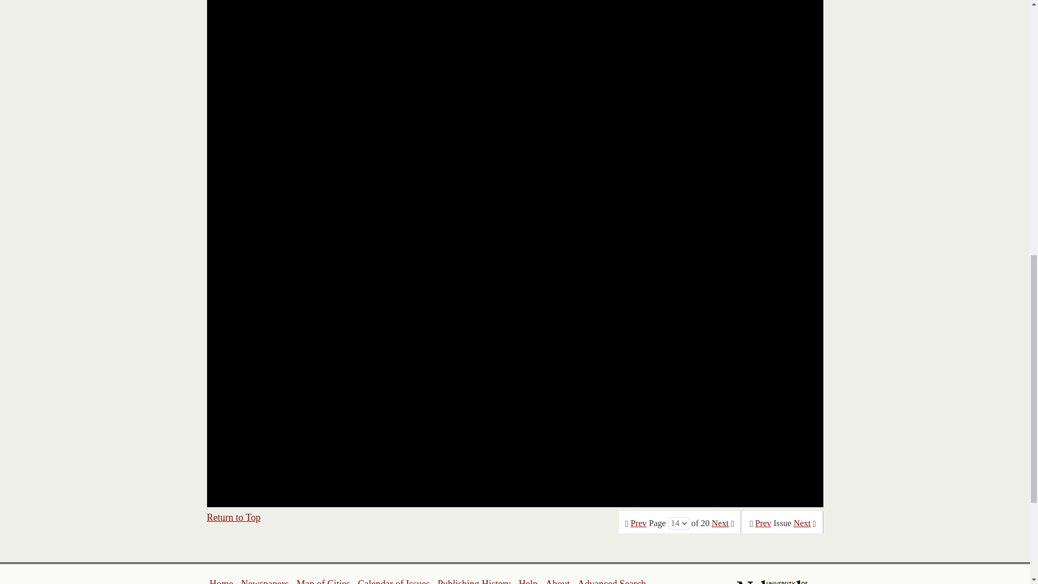 The height and width of the screenshot is (584, 1038). I want to click on Calendar of Issues, so click(394, 581).